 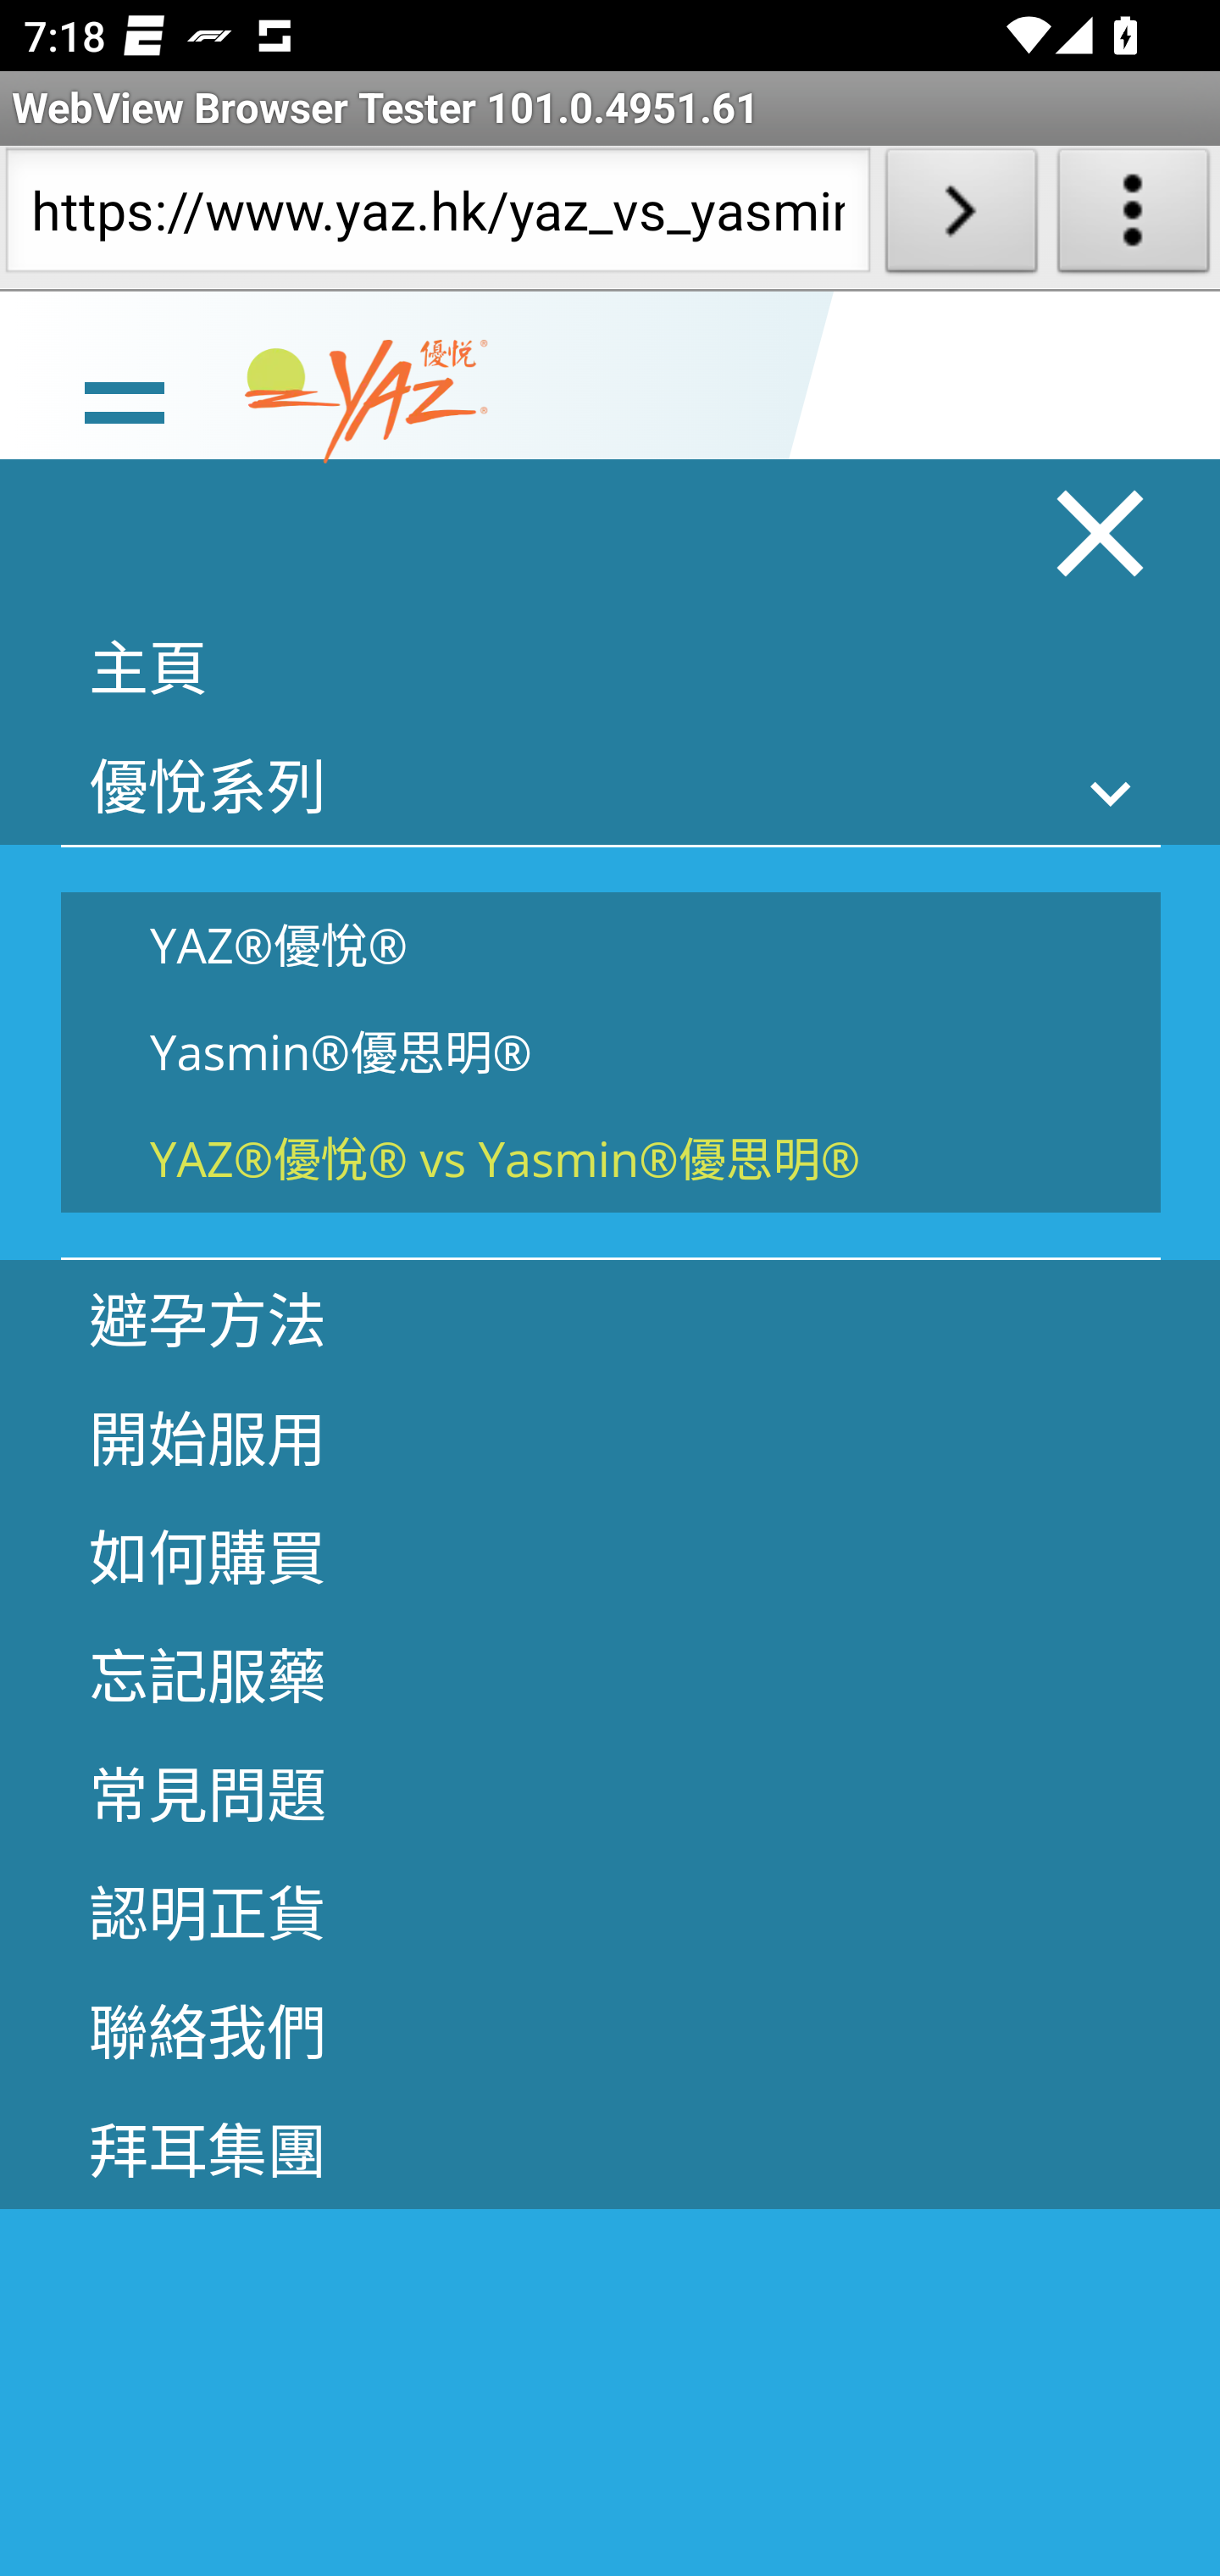 What do you see at coordinates (961, 217) in the screenshot?
I see `Load URL` at bounding box center [961, 217].